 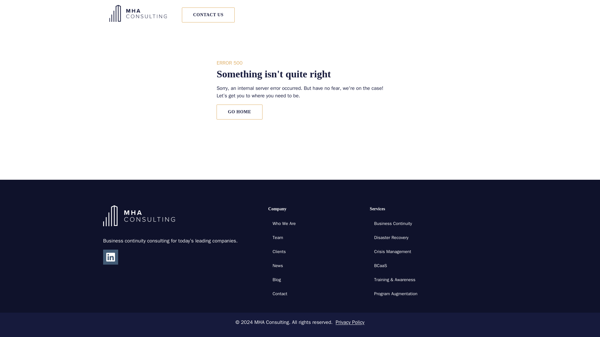 What do you see at coordinates (277, 237) in the screenshot?
I see `Team` at bounding box center [277, 237].